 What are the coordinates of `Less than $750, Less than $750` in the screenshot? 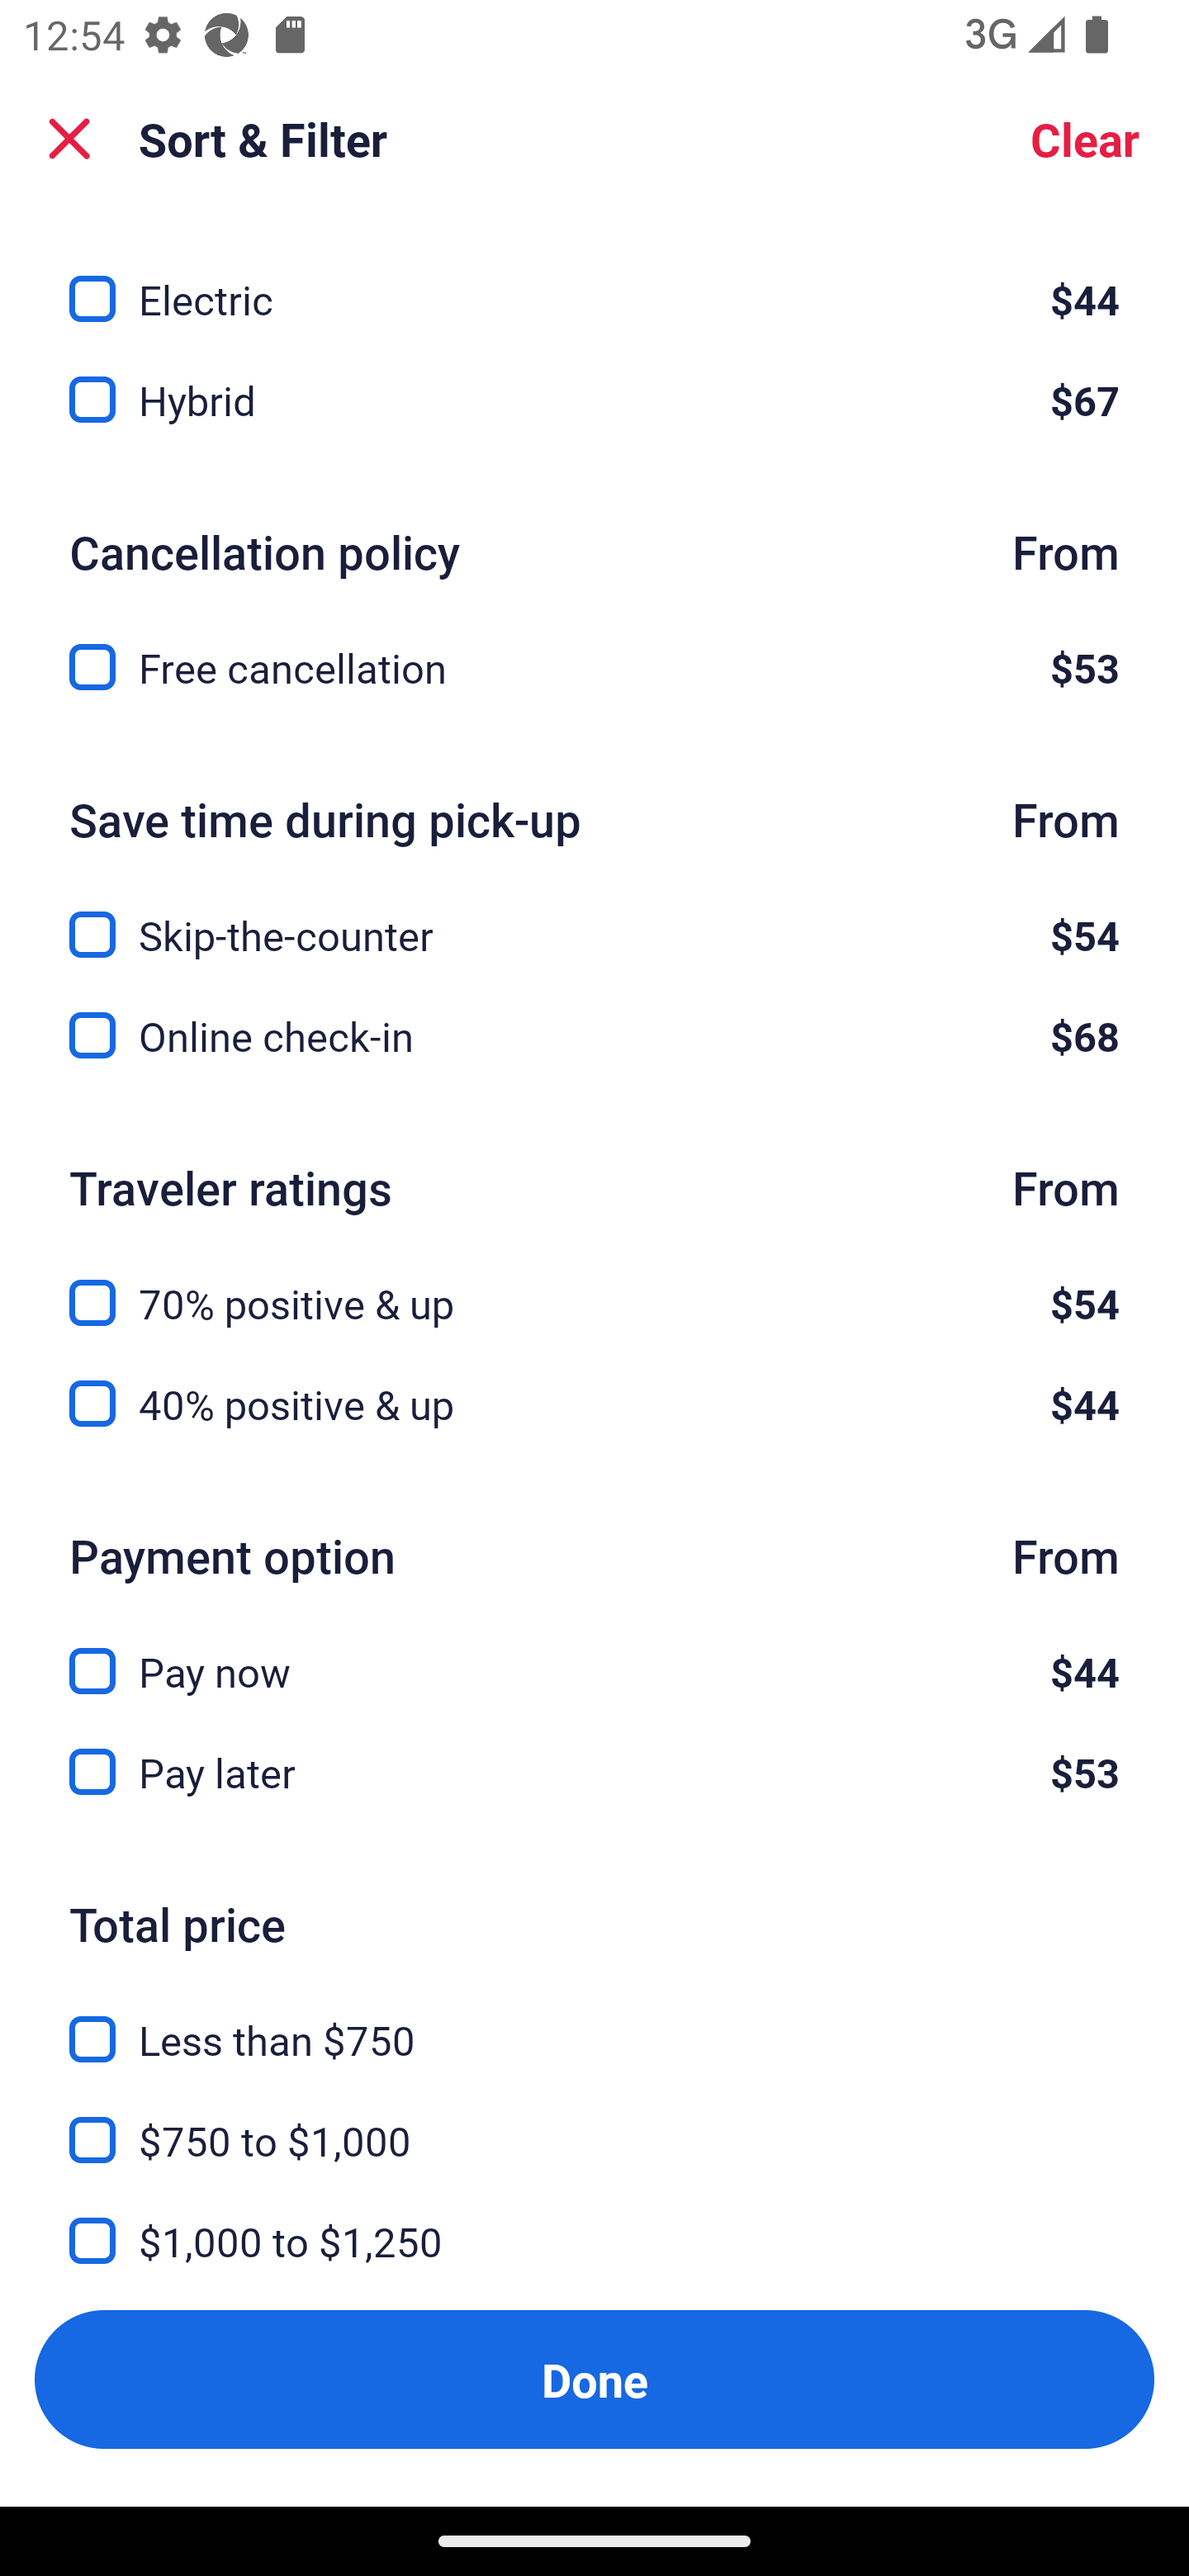 It's located at (594, 2020).